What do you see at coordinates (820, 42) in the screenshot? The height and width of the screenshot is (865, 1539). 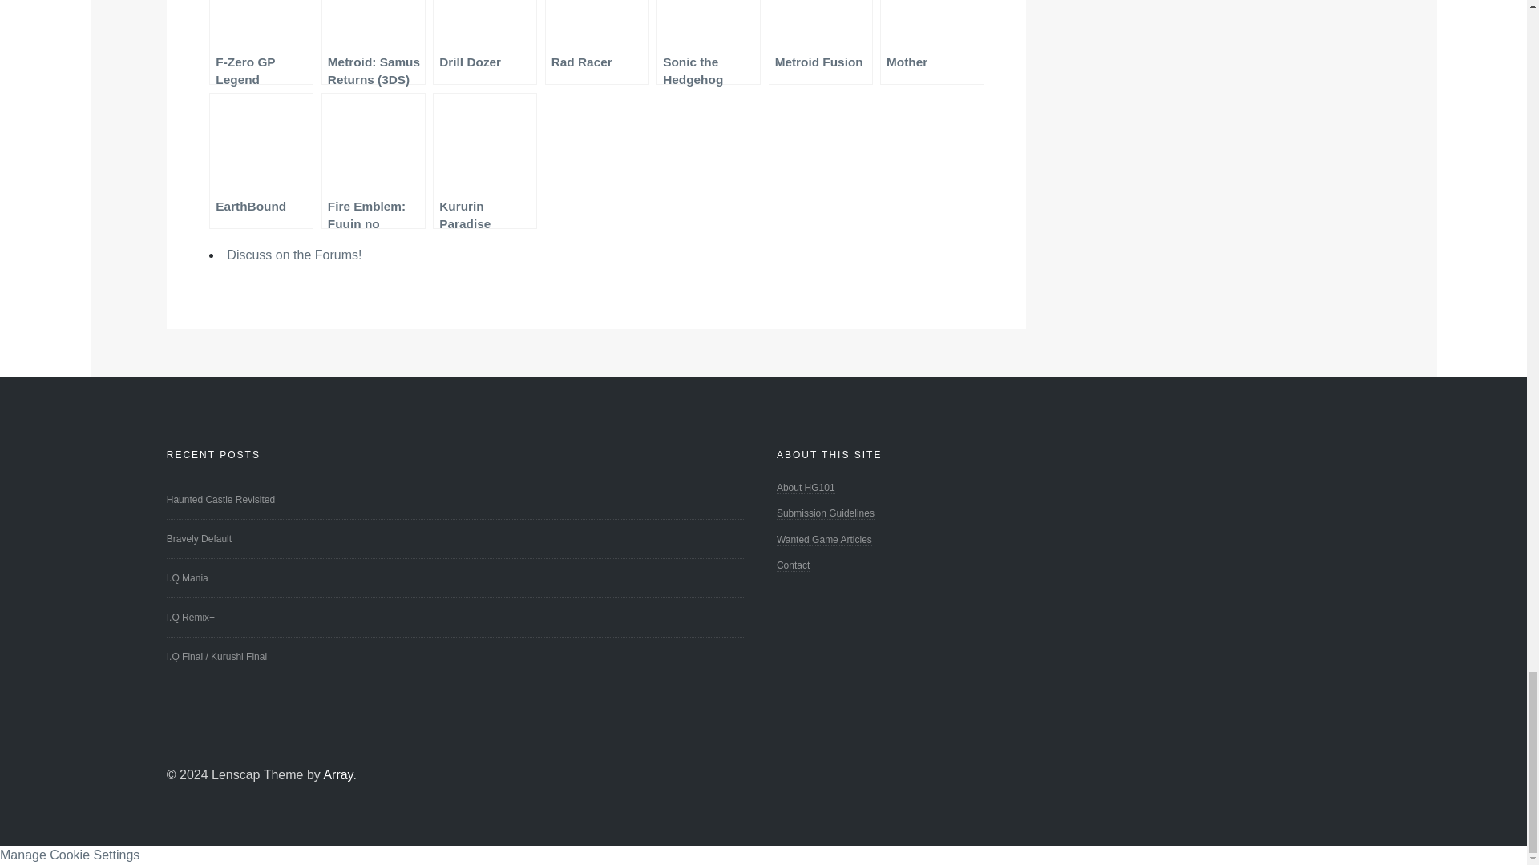 I see `Metroid Fusion` at bounding box center [820, 42].